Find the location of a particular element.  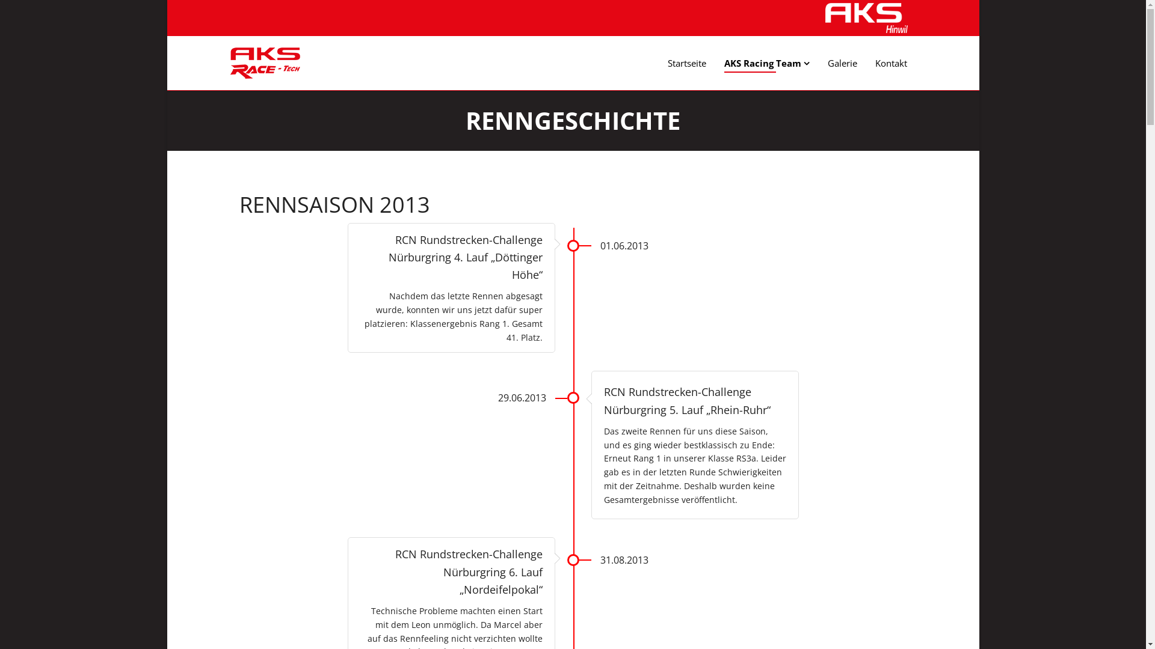

AKS Racing Team is located at coordinates (766, 64).